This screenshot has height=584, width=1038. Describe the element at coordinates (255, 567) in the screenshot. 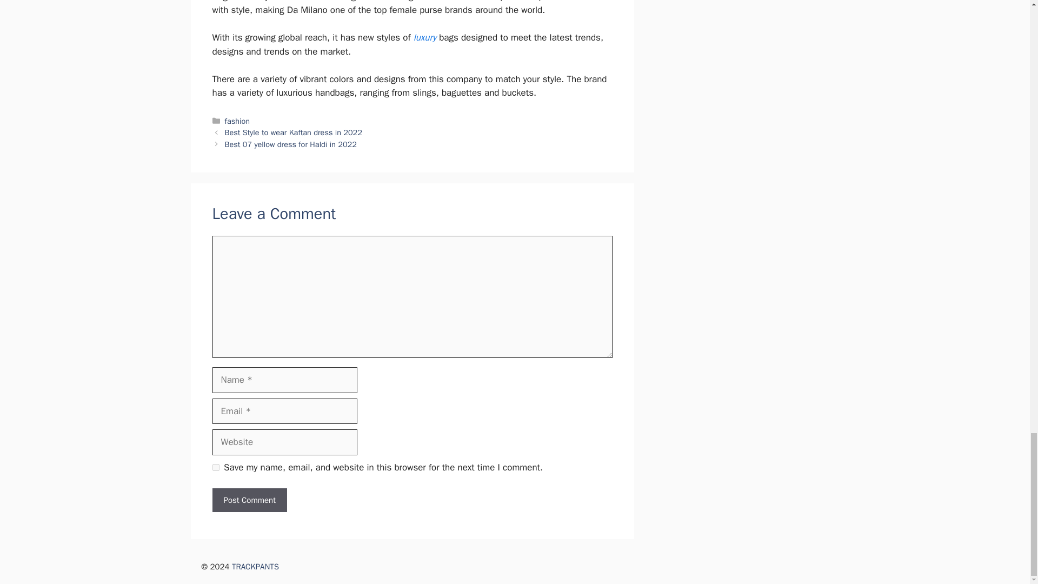

I see `TRACKPANTS` at that location.